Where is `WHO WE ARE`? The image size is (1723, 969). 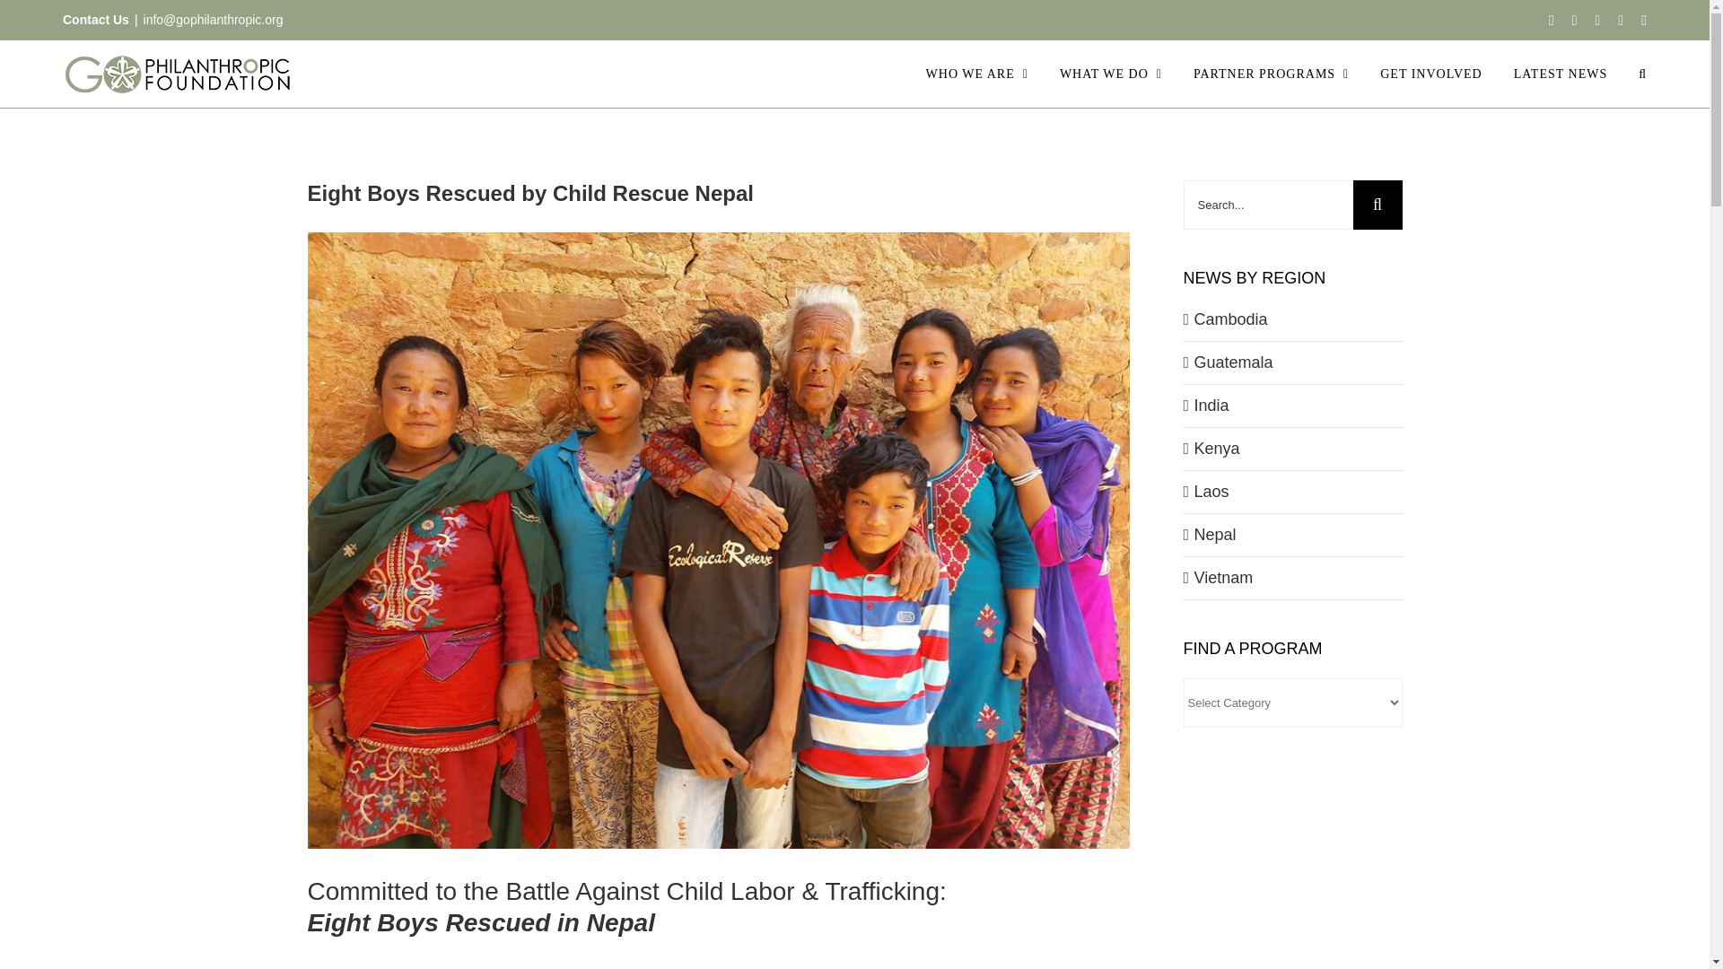
WHO WE ARE is located at coordinates (977, 74).